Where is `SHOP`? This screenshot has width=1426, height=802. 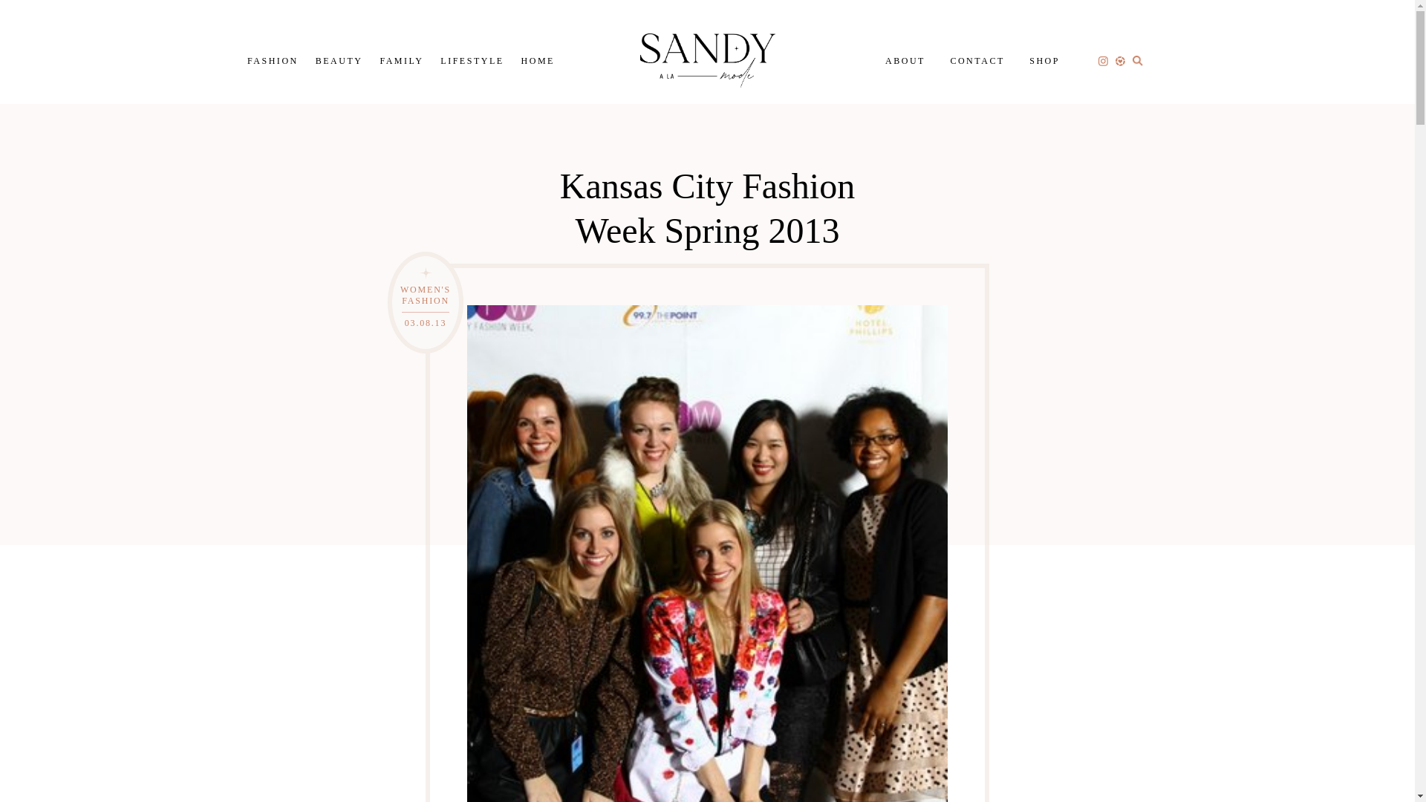
SHOP is located at coordinates (1044, 60).